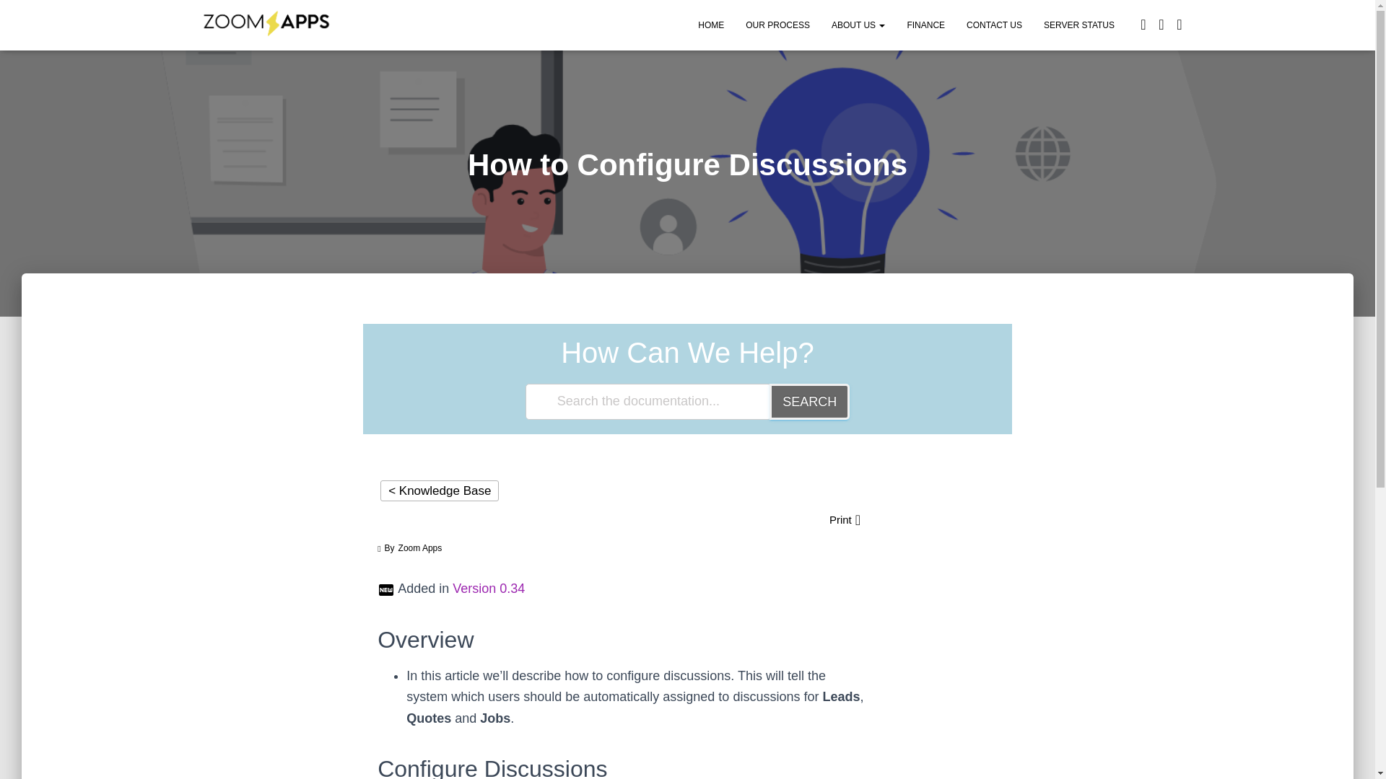  I want to click on Server Status, so click(1078, 25).